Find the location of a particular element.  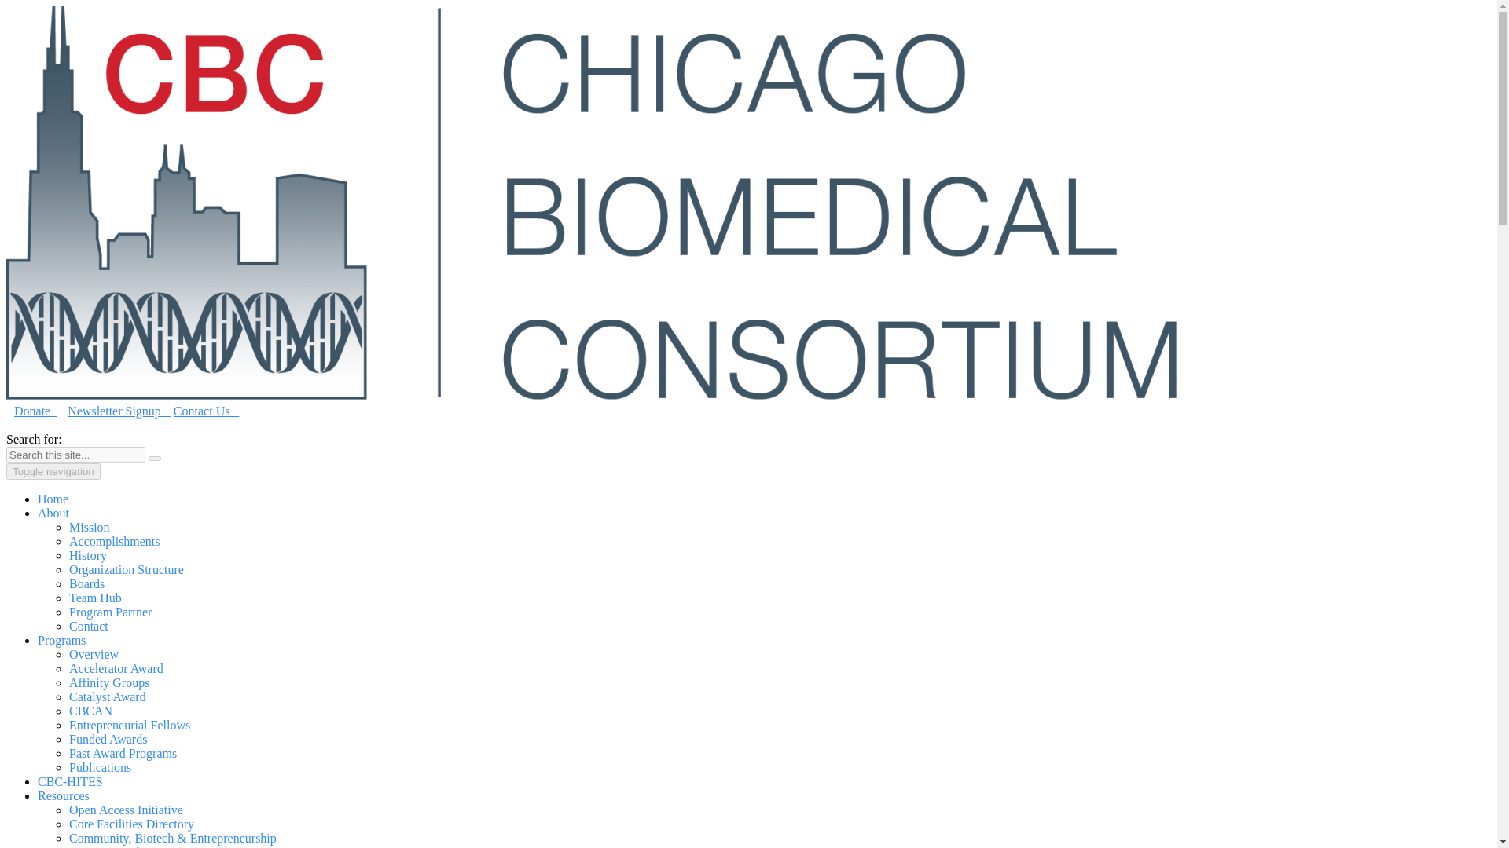

Core Facilities Directory is located at coordinates (132, 824).